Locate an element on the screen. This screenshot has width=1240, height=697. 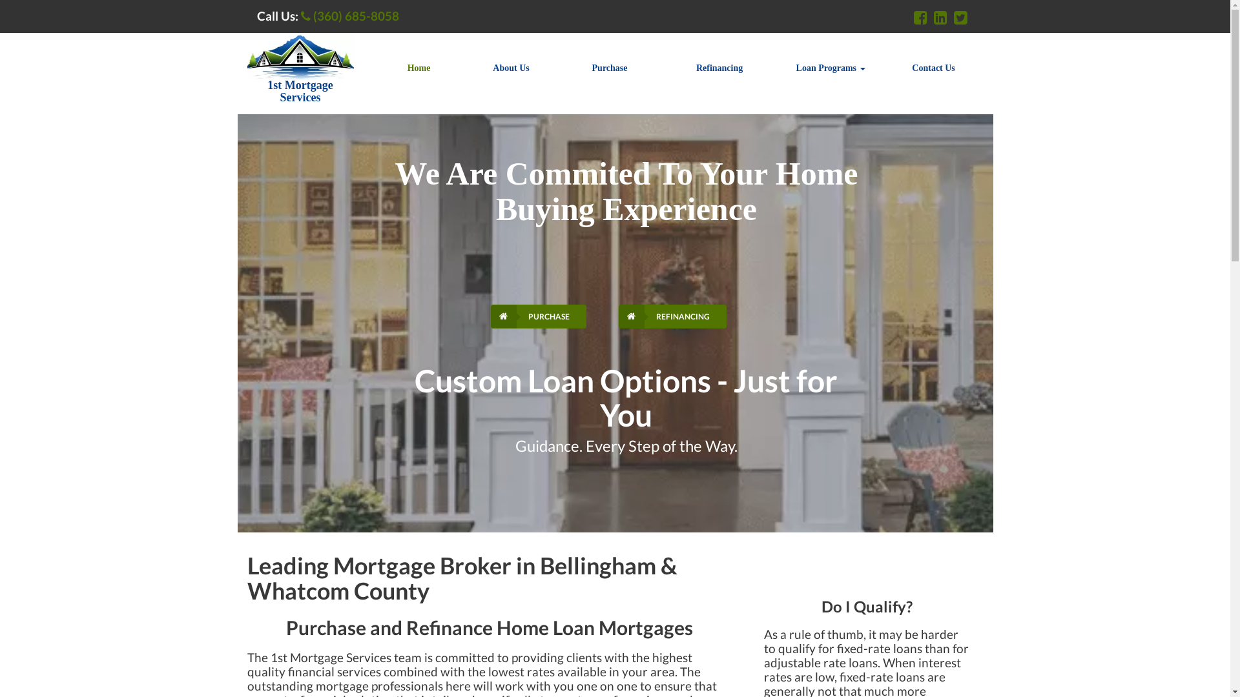
Contact Us is located at coordinates (934, 68).